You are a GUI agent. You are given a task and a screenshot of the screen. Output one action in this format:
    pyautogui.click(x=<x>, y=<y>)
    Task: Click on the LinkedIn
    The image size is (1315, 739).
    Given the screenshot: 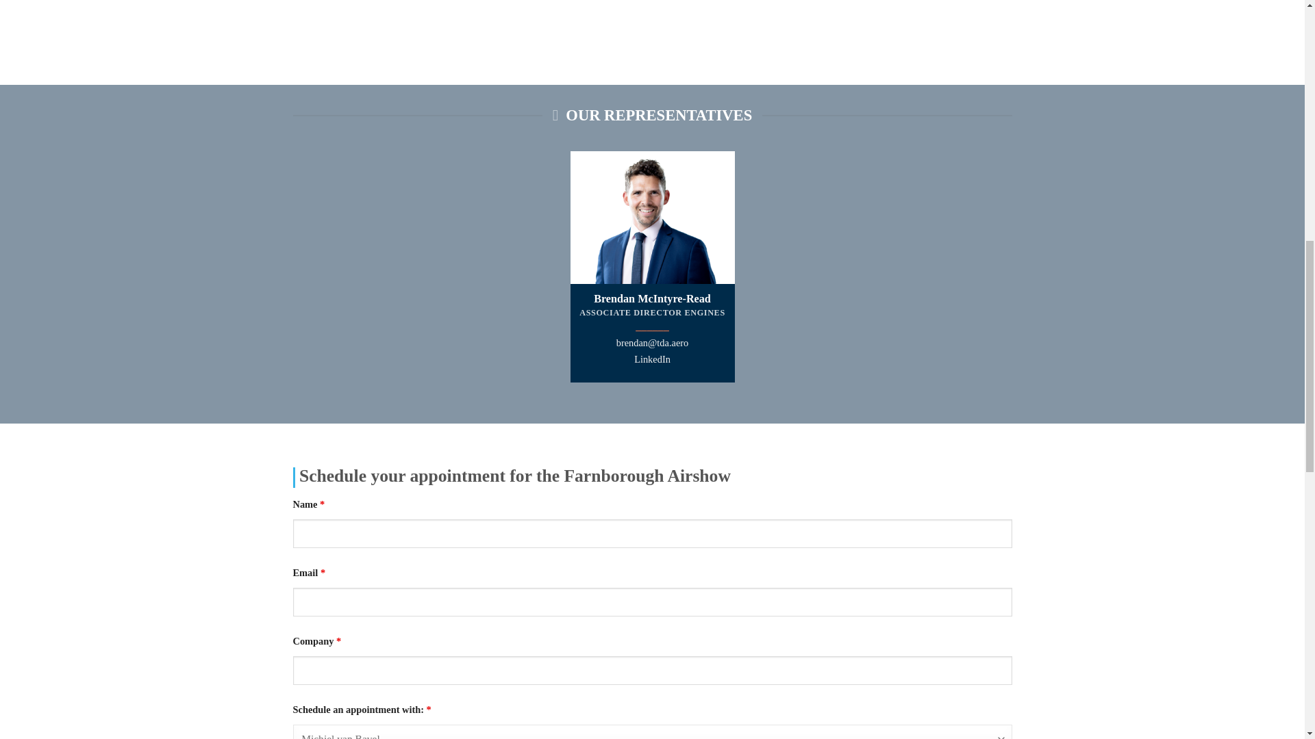 What is the action you would take?
    pyautogui.click(x=652, y=359)
    